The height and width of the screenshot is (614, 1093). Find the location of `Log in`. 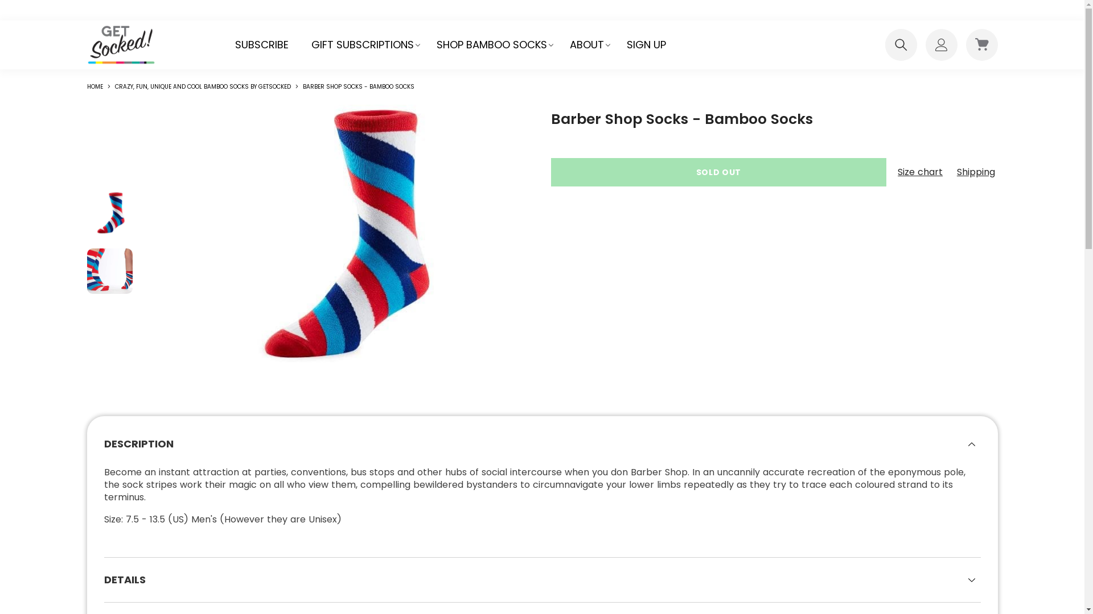

Log in is located at coordinates (995, 176).